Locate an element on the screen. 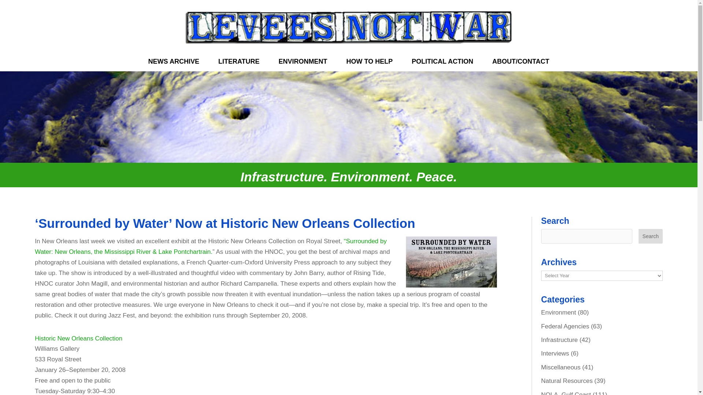  POLITICAL ACTION is located at coordinates (442, 63).